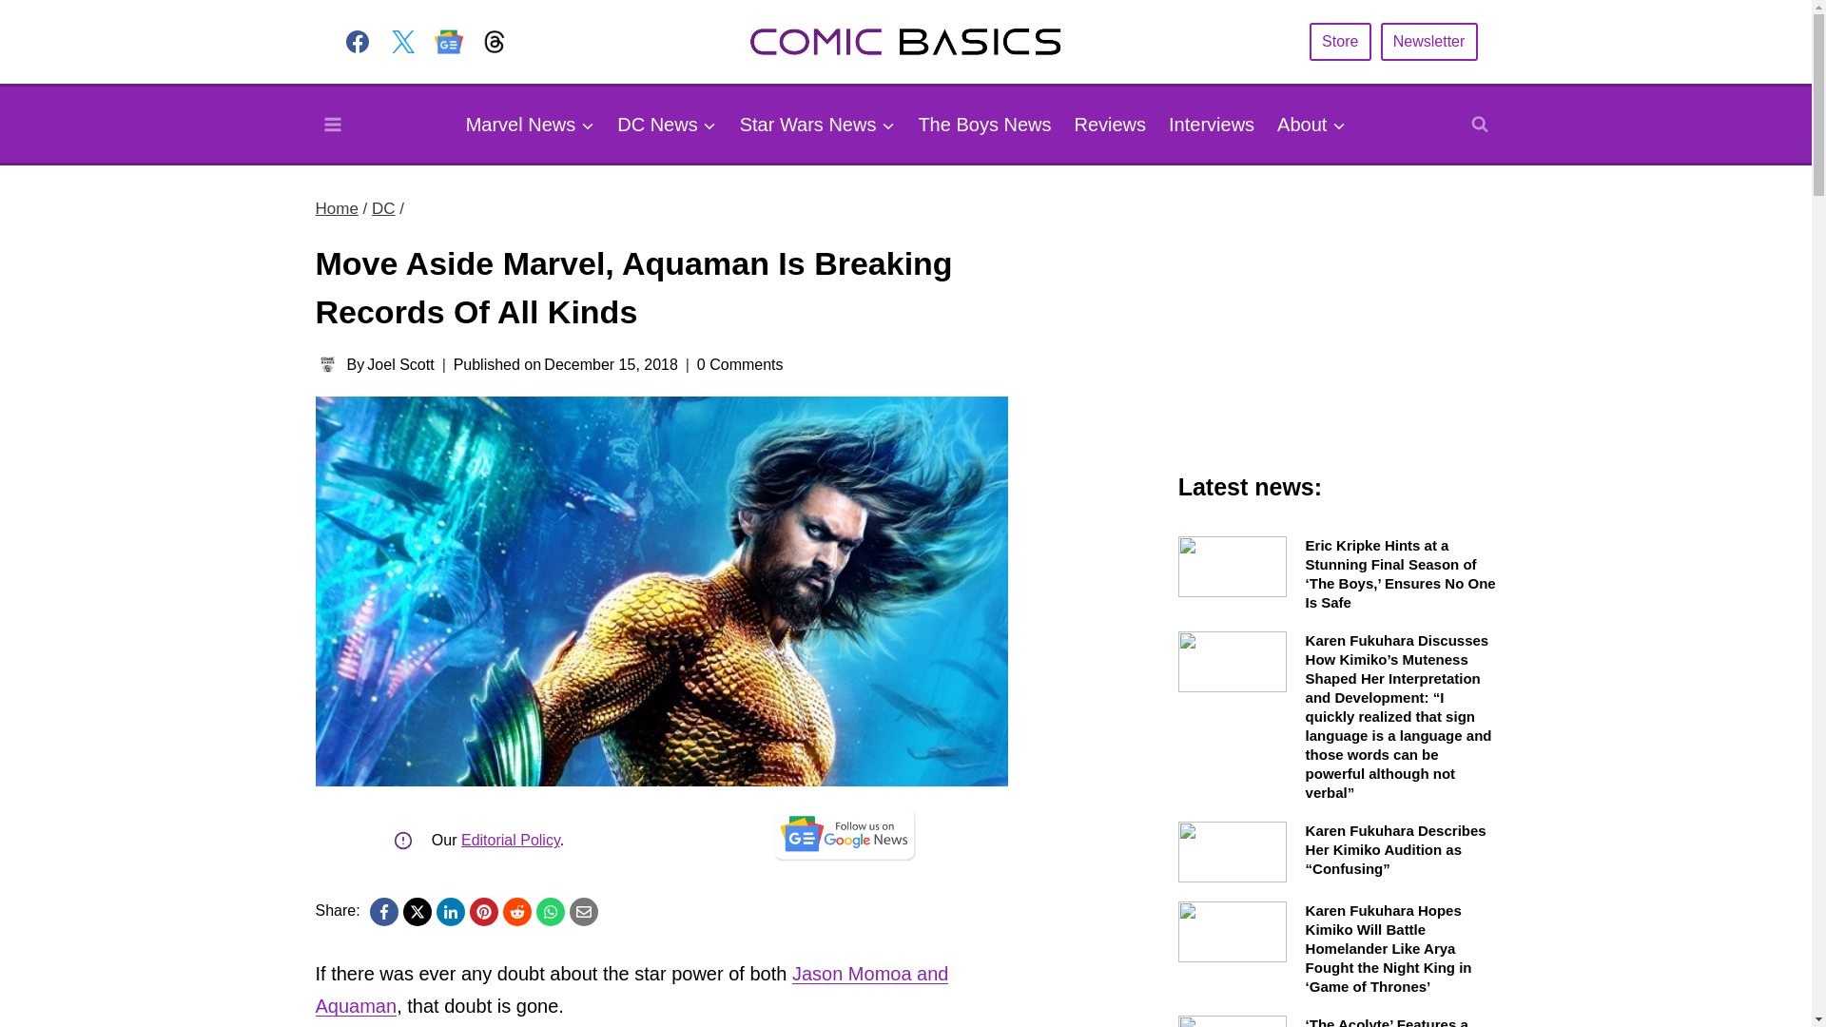  Describe the element at coordinates (511, 840) in the screenshot. I see `Editorial Policy` at that location.